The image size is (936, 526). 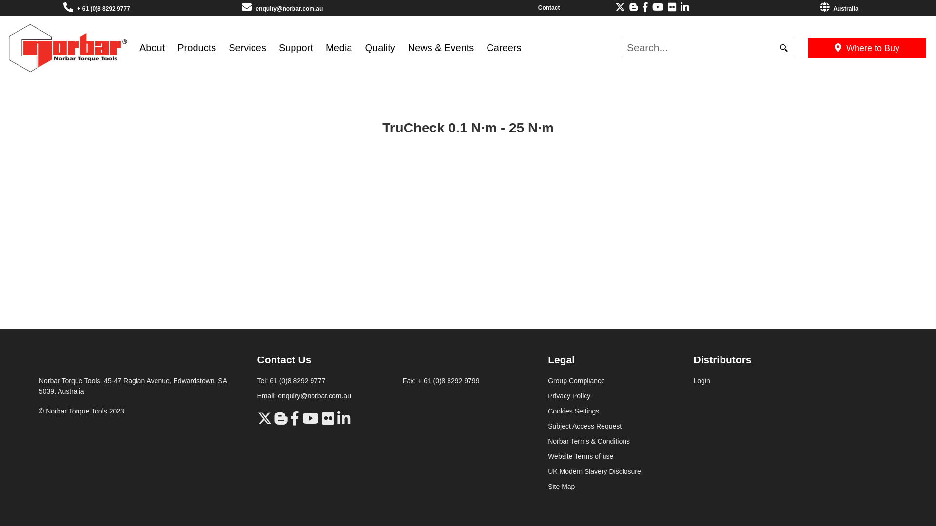 What do you see at coordinates (152, 48) in the screenshot?
I see `About` at bounding box center [152, 48].